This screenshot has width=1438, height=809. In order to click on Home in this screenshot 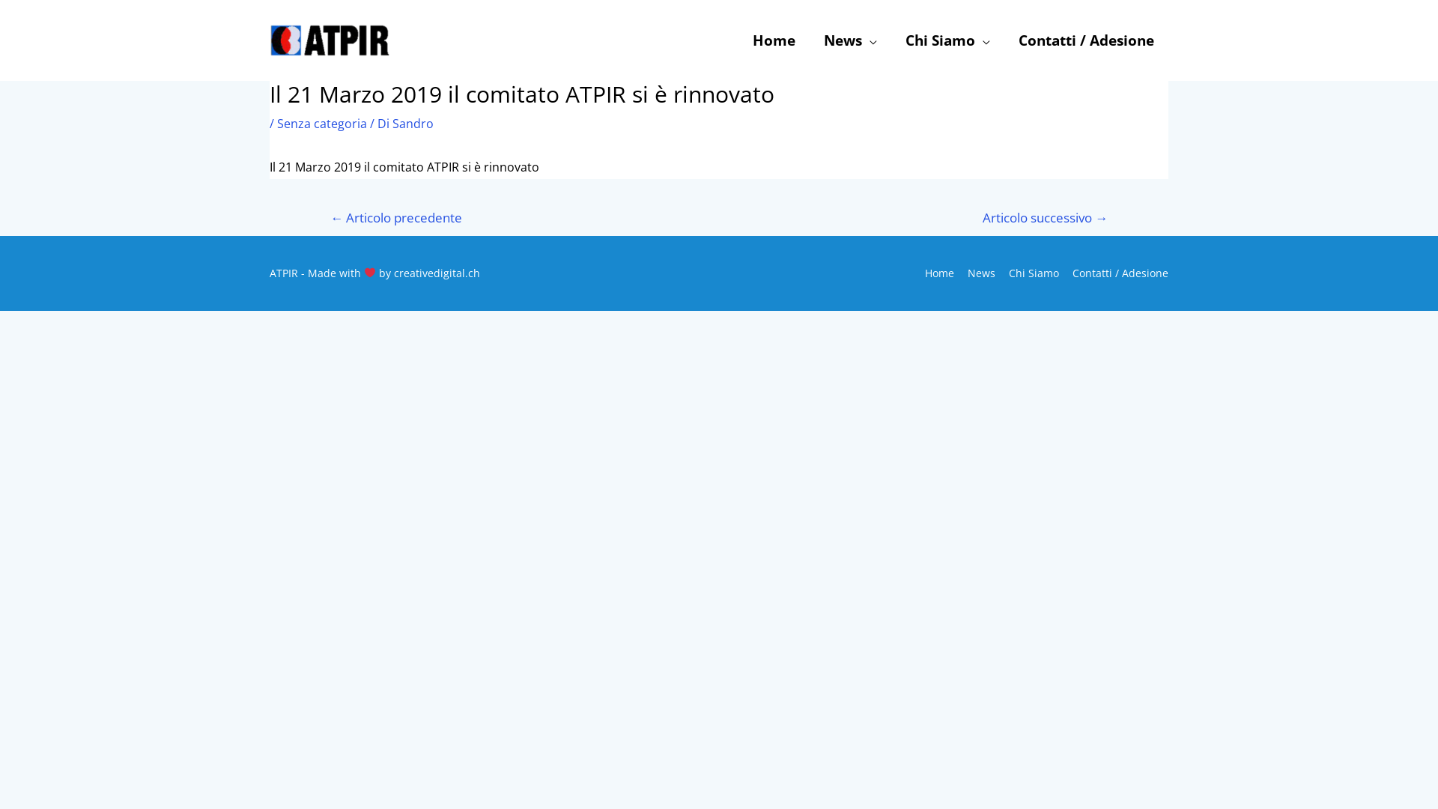, I will do `click(935, 273)`.